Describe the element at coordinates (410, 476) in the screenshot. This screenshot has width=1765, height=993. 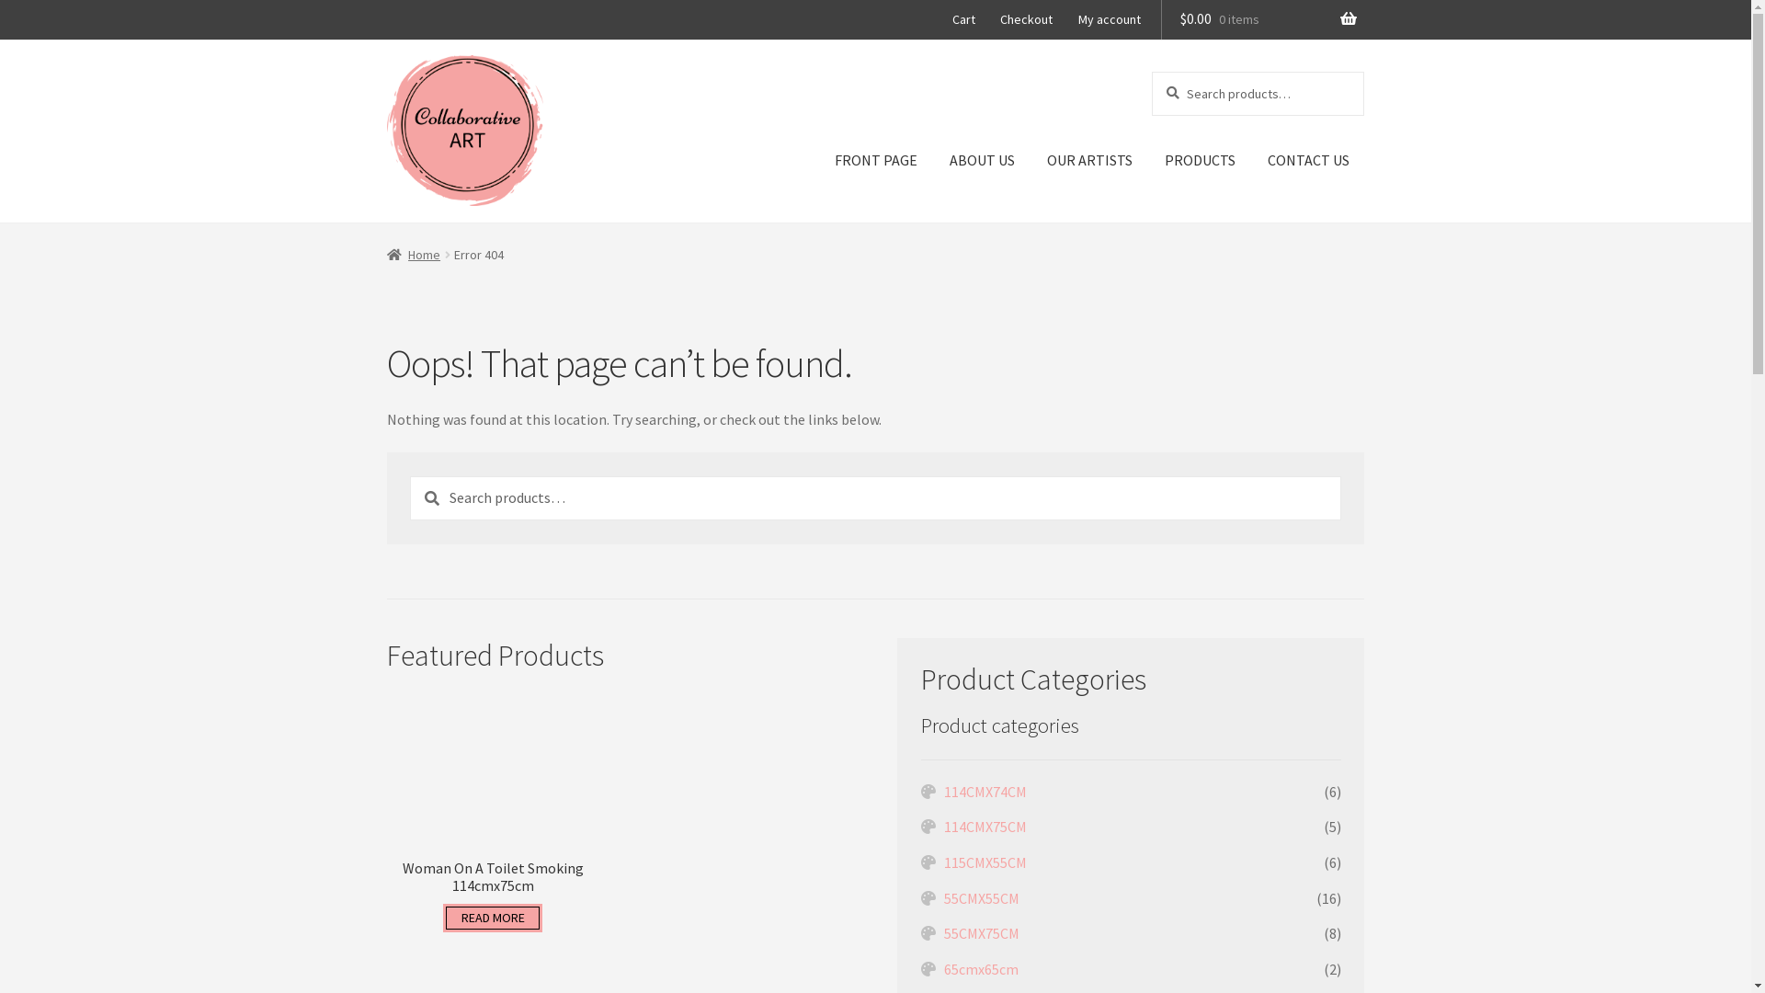
I see `Search` at that location.